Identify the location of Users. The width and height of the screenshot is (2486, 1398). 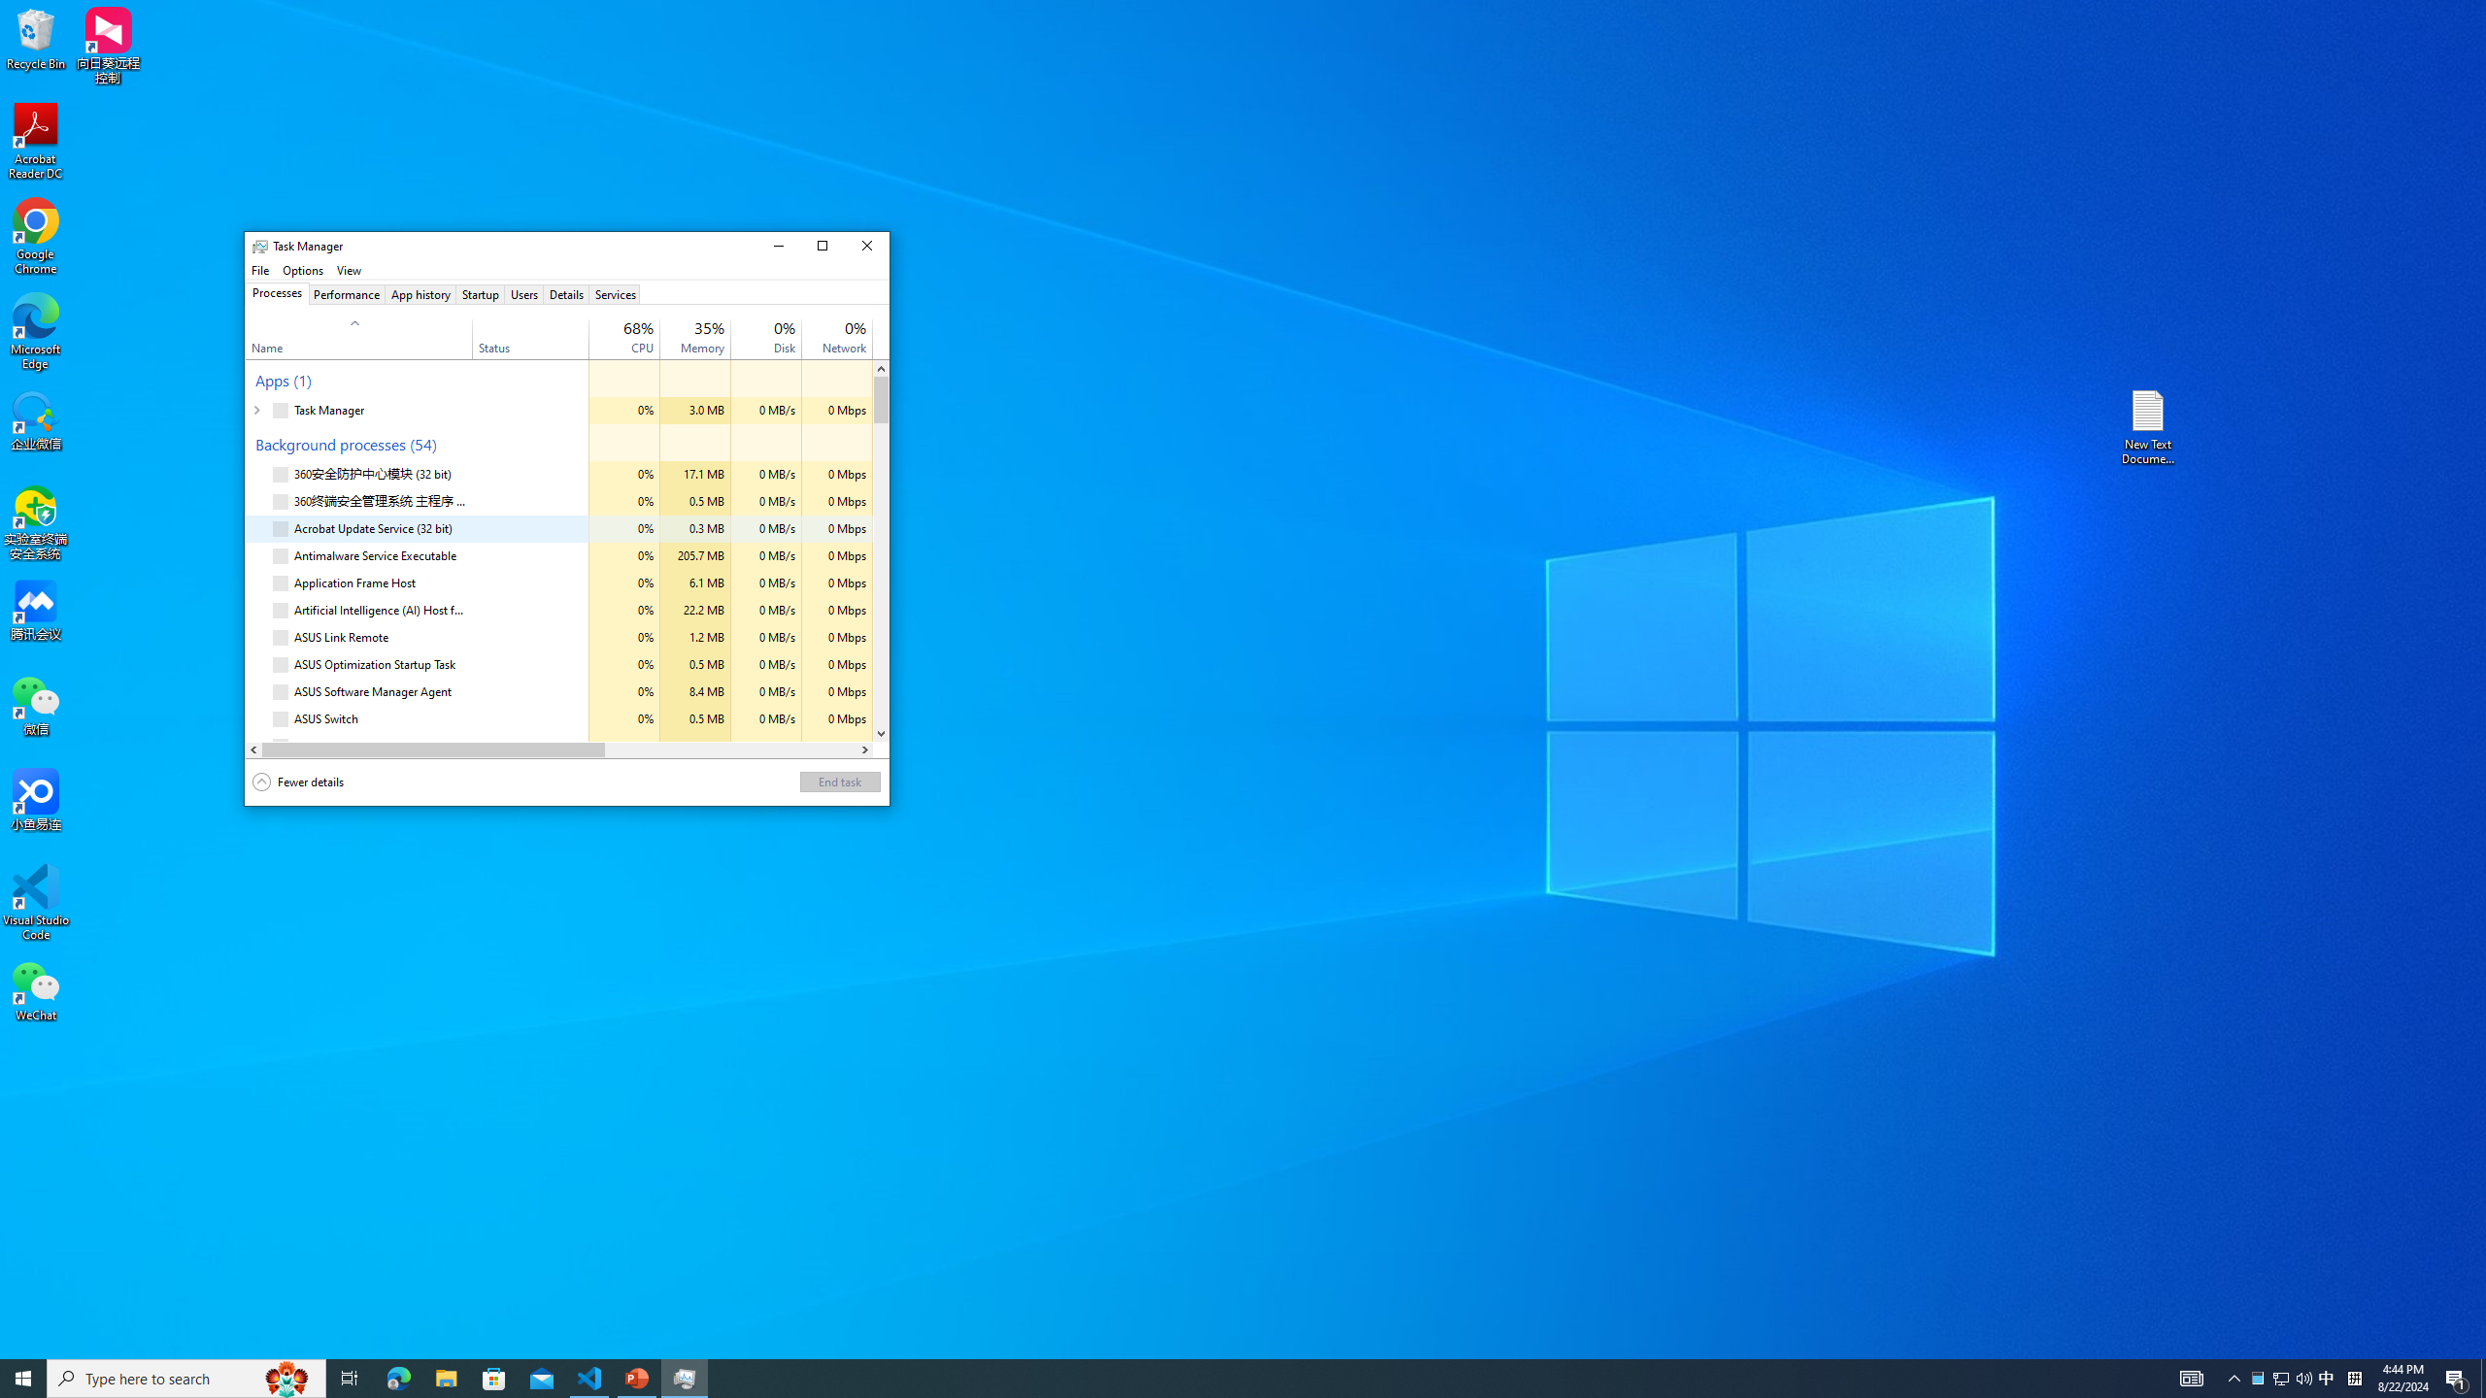
(524, 293).